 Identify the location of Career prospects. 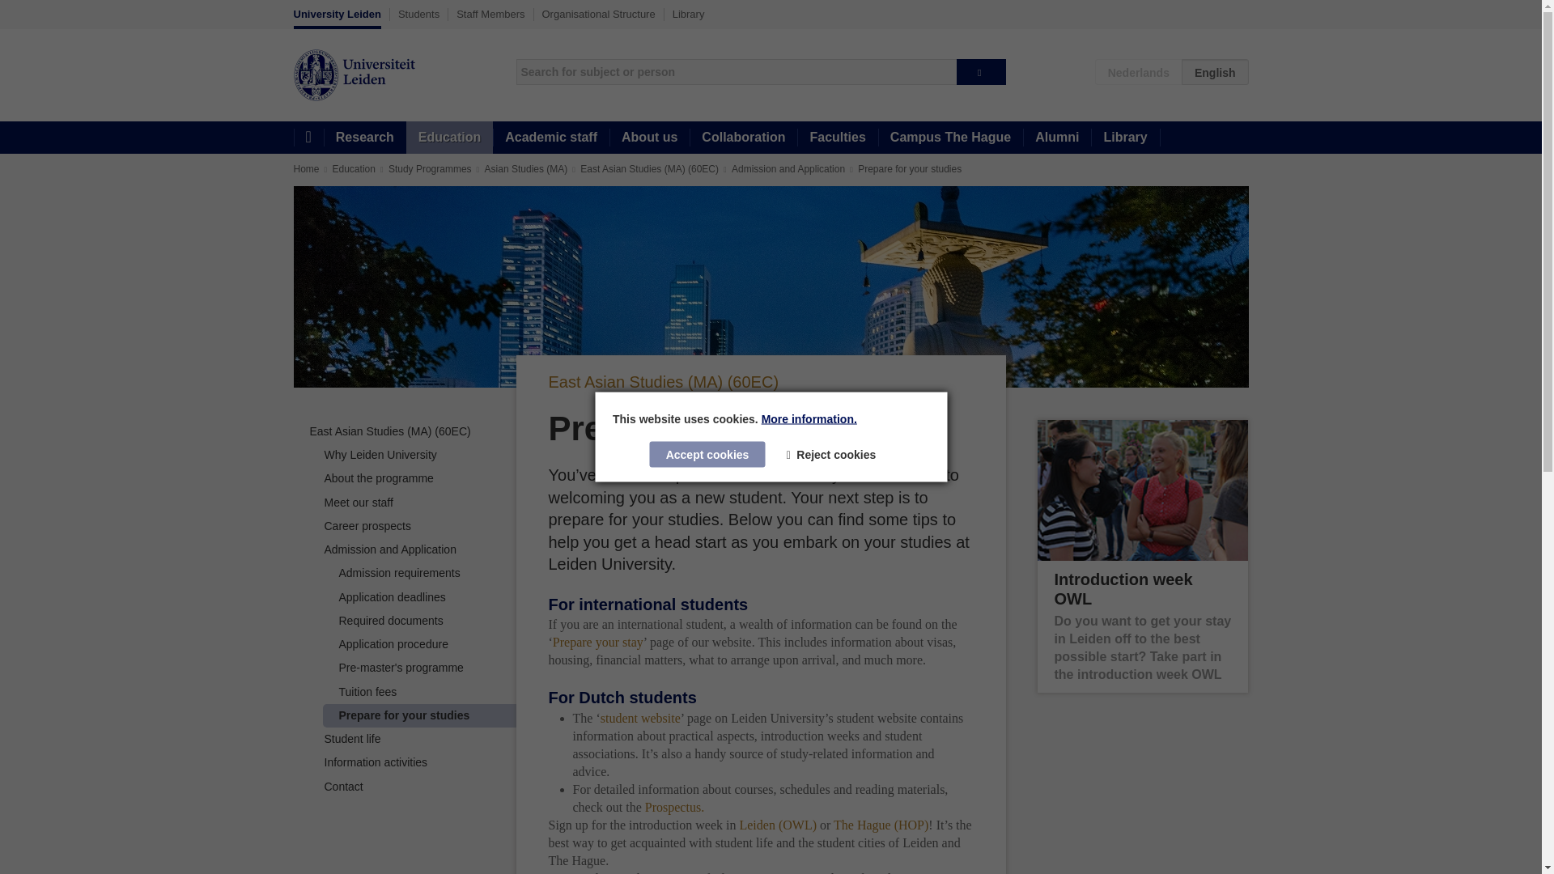
(366, 525).